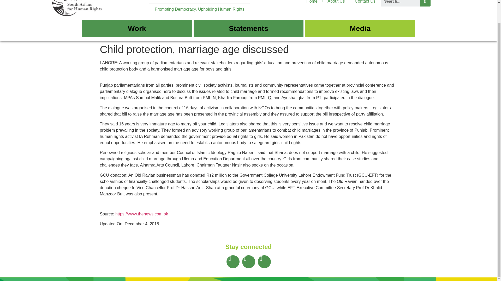  Describe the element at coordinates (312, 2) in the screenshot. I see `Home` at that location.